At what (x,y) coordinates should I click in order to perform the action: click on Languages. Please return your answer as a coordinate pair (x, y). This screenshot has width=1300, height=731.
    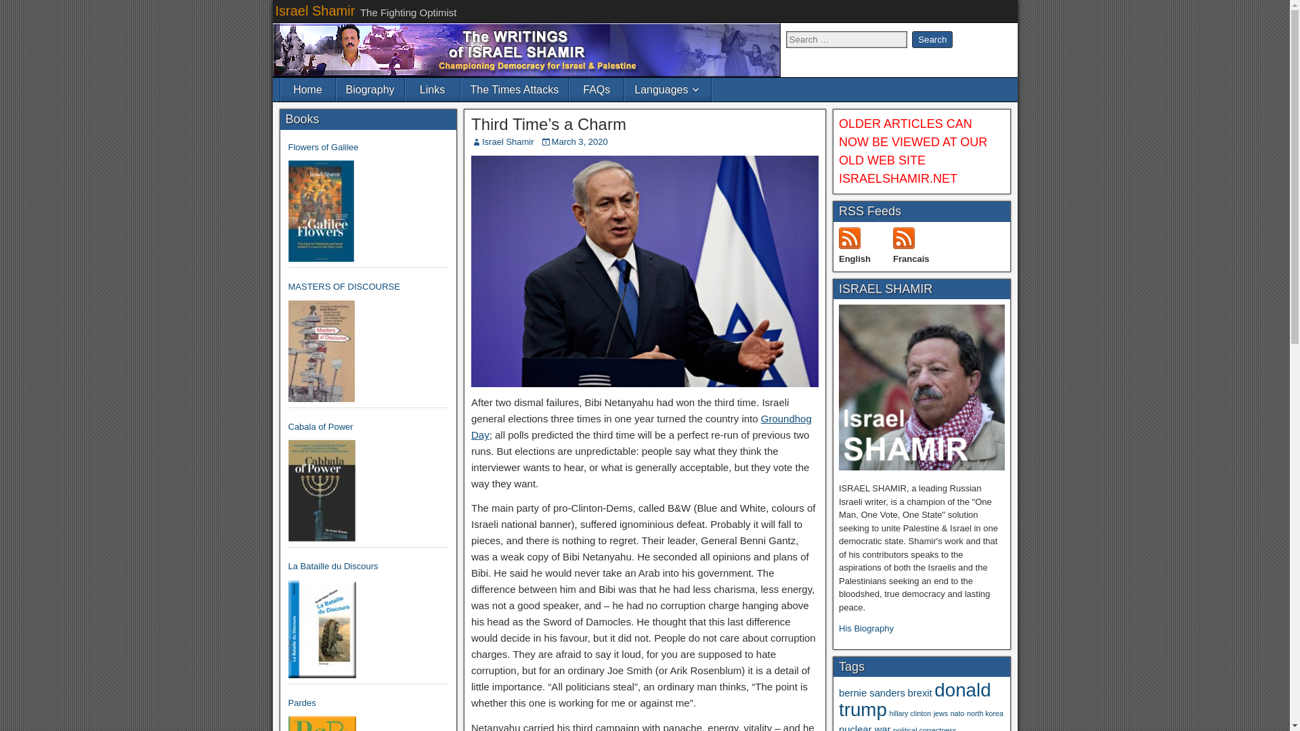
    Looking at the image, I should click on (668, 89).